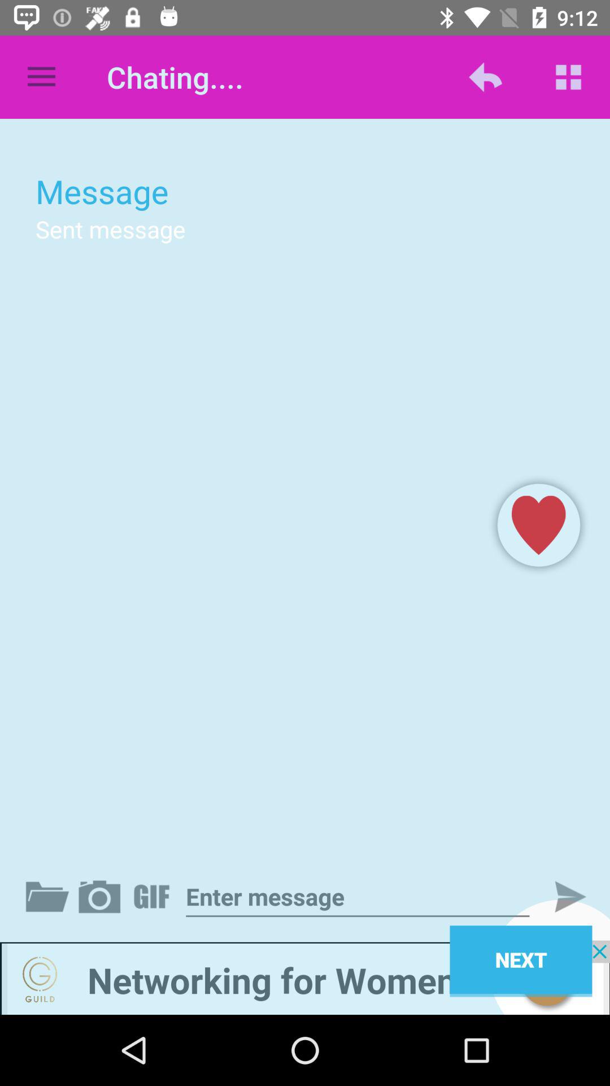 This screenshot has width=610, height=1086. Describe the element at coordinates (305, 977) in the screenshot. I see `go back` at that location.